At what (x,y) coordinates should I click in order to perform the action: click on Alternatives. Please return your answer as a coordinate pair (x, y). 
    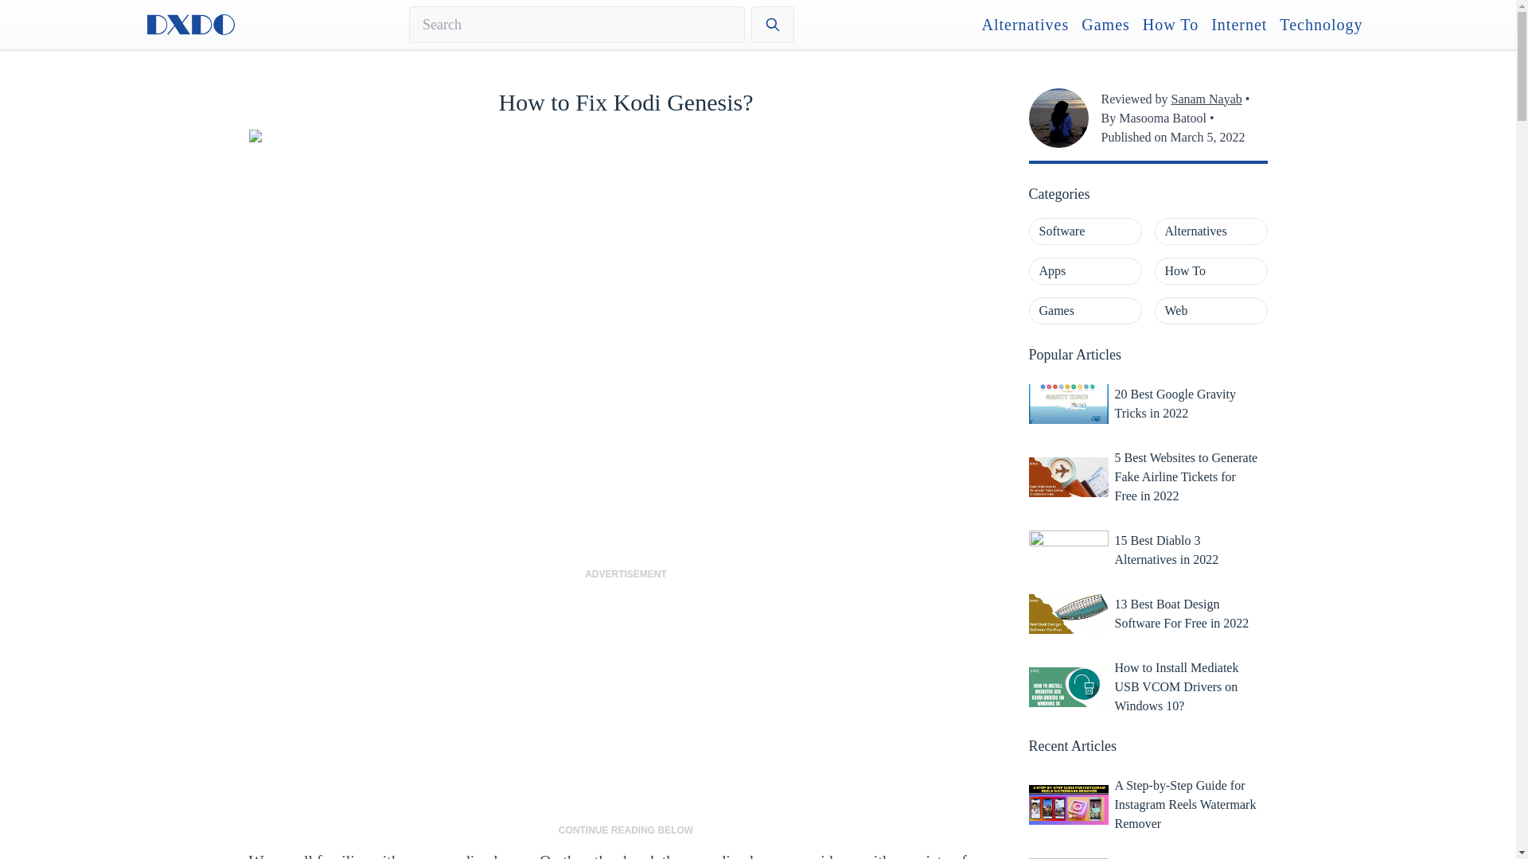
    Looking at the image, I should click on (1026, 25).